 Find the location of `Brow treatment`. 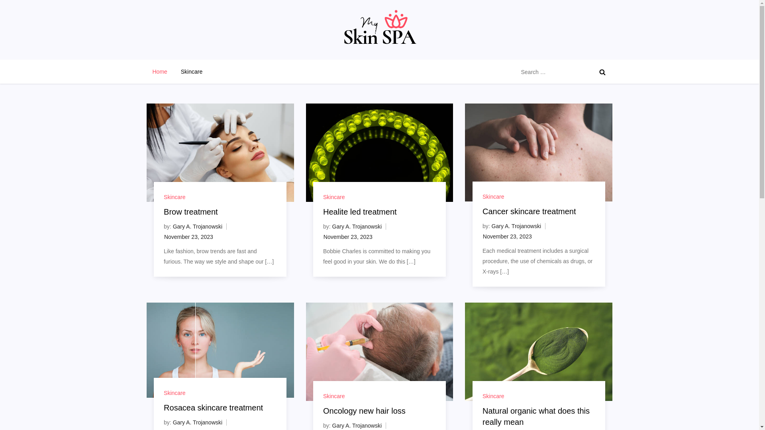

Brow treatment is located at coordinates (191, 212).